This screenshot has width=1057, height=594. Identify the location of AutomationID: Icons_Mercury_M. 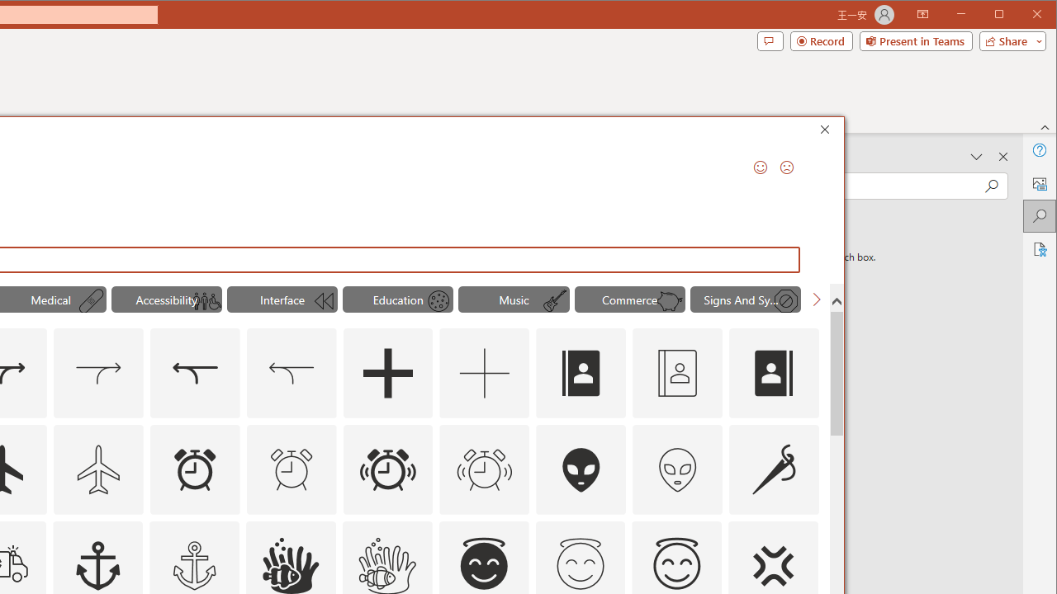
(438, 301).